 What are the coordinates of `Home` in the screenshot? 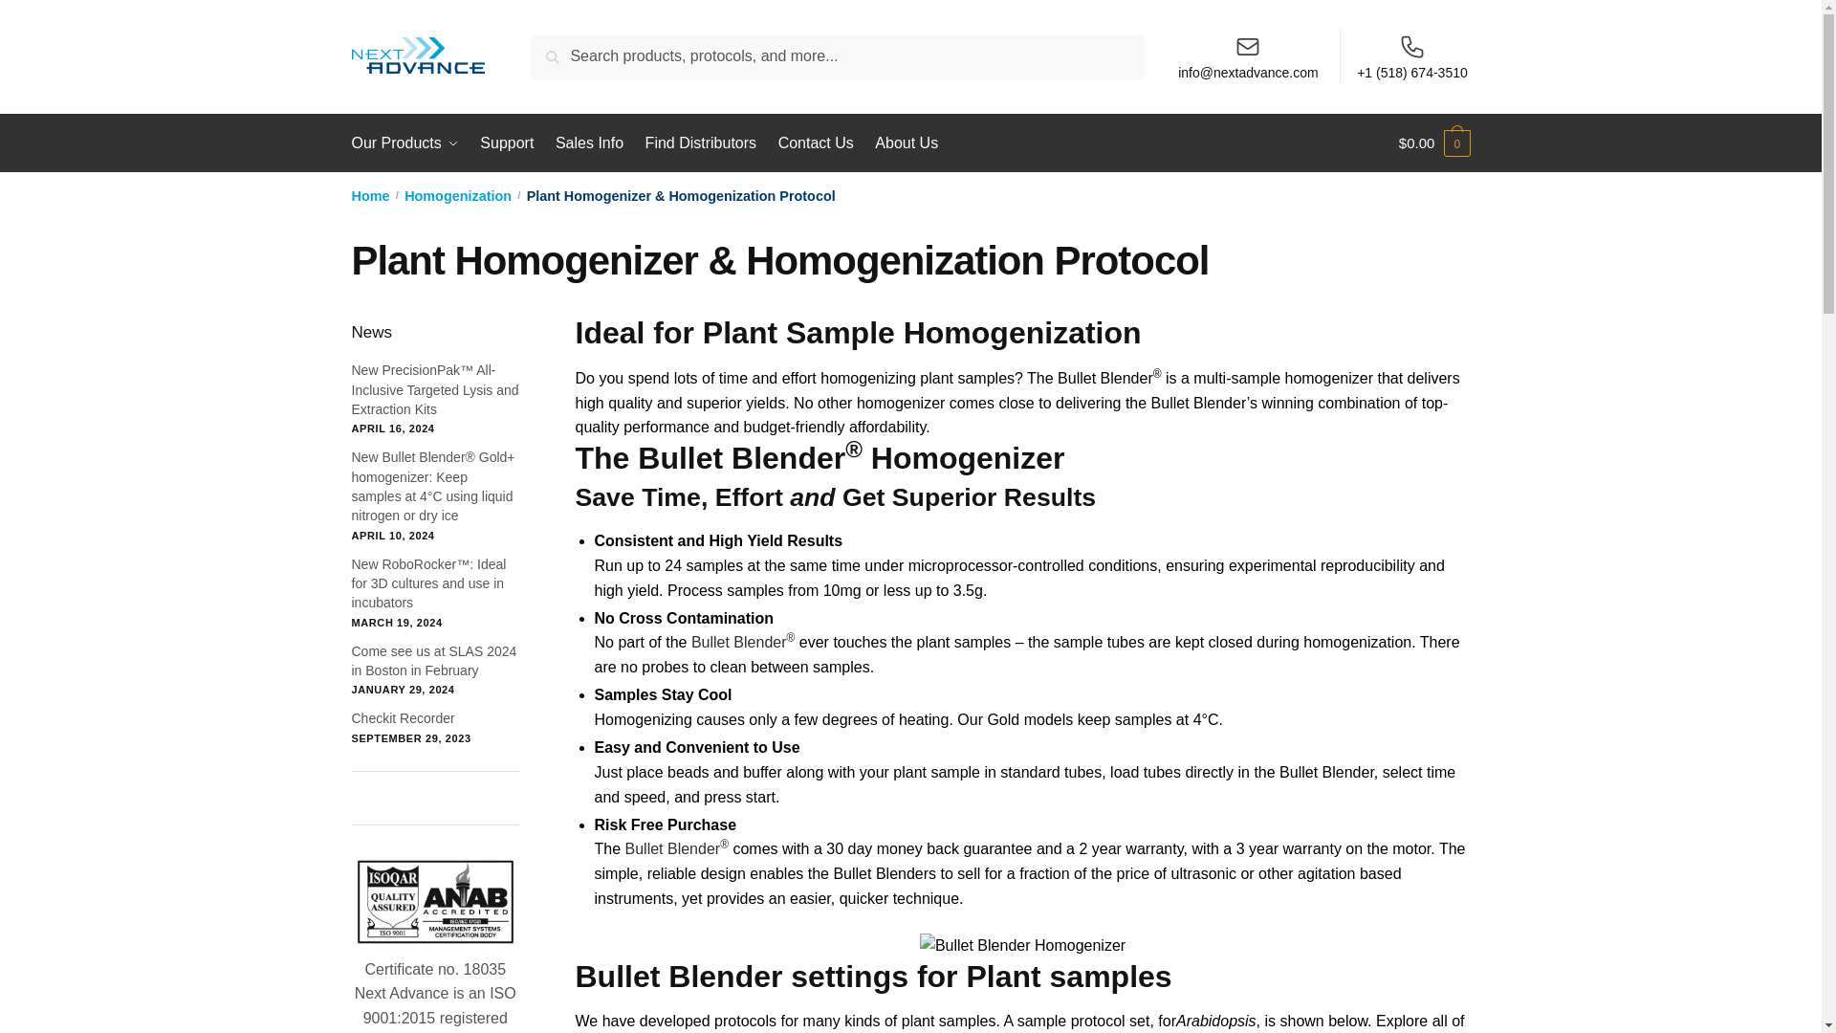 It's located at (371, 195).